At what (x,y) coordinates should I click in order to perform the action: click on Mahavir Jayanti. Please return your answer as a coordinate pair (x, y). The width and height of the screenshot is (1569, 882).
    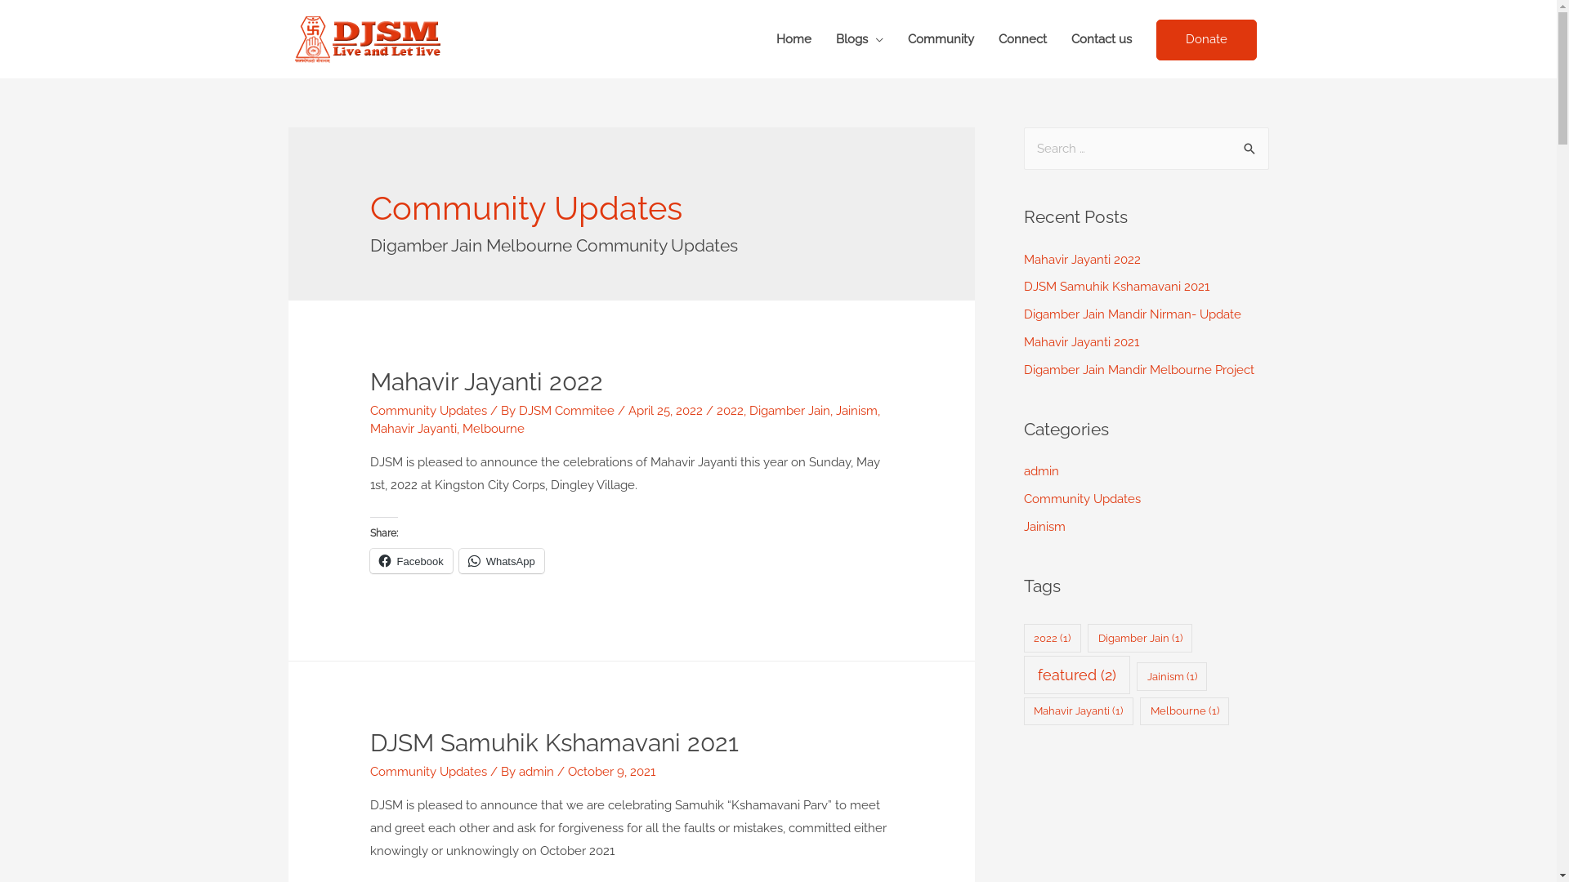
    Looking at the image, I should click on (413, 429).